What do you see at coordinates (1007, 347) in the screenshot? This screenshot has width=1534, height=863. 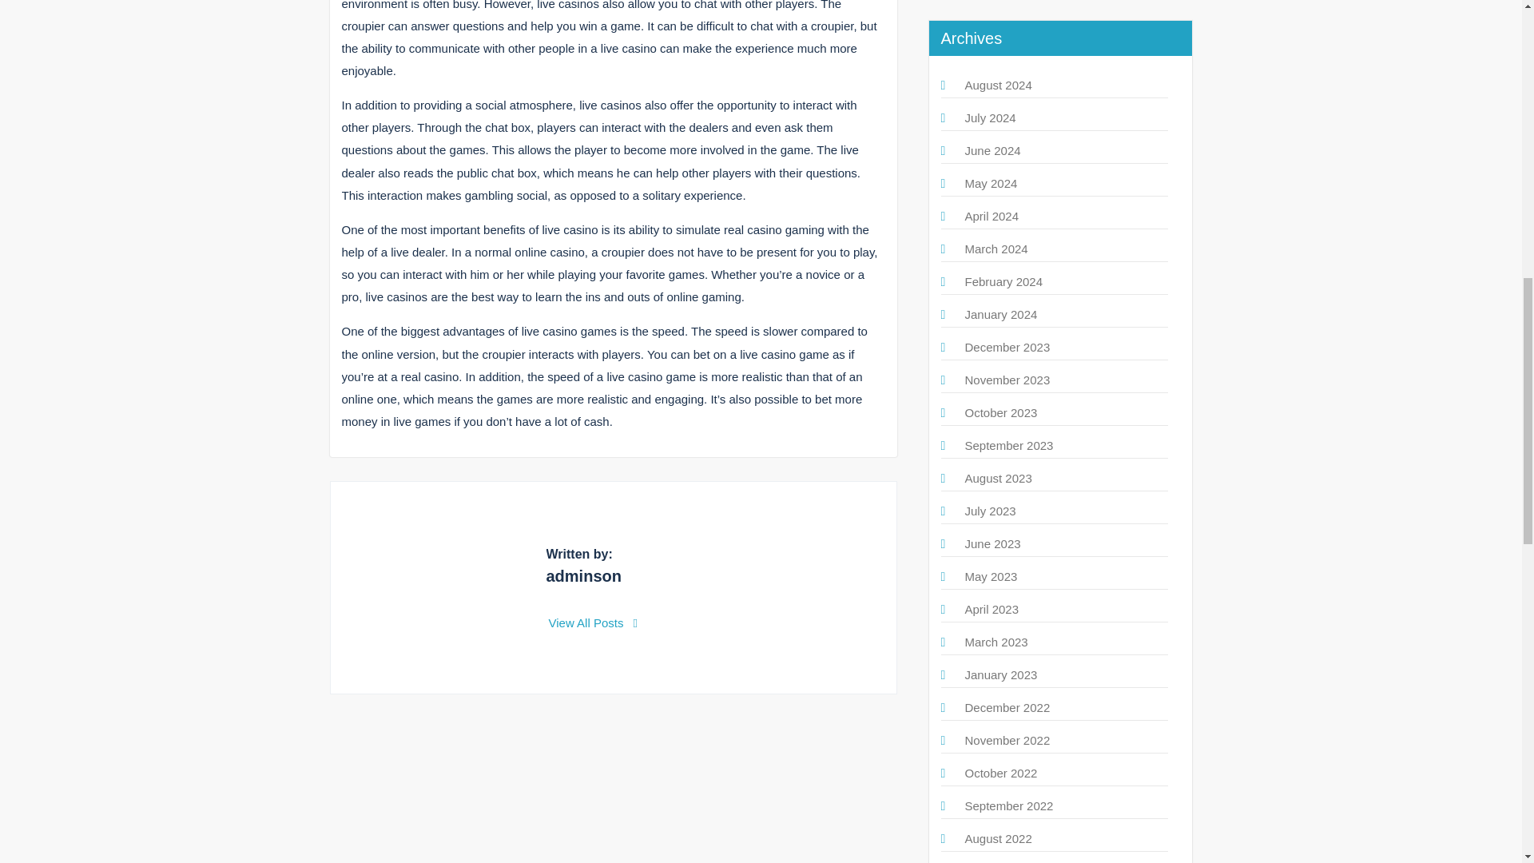 I see `December 2023` at bounding box center [1007, 347].